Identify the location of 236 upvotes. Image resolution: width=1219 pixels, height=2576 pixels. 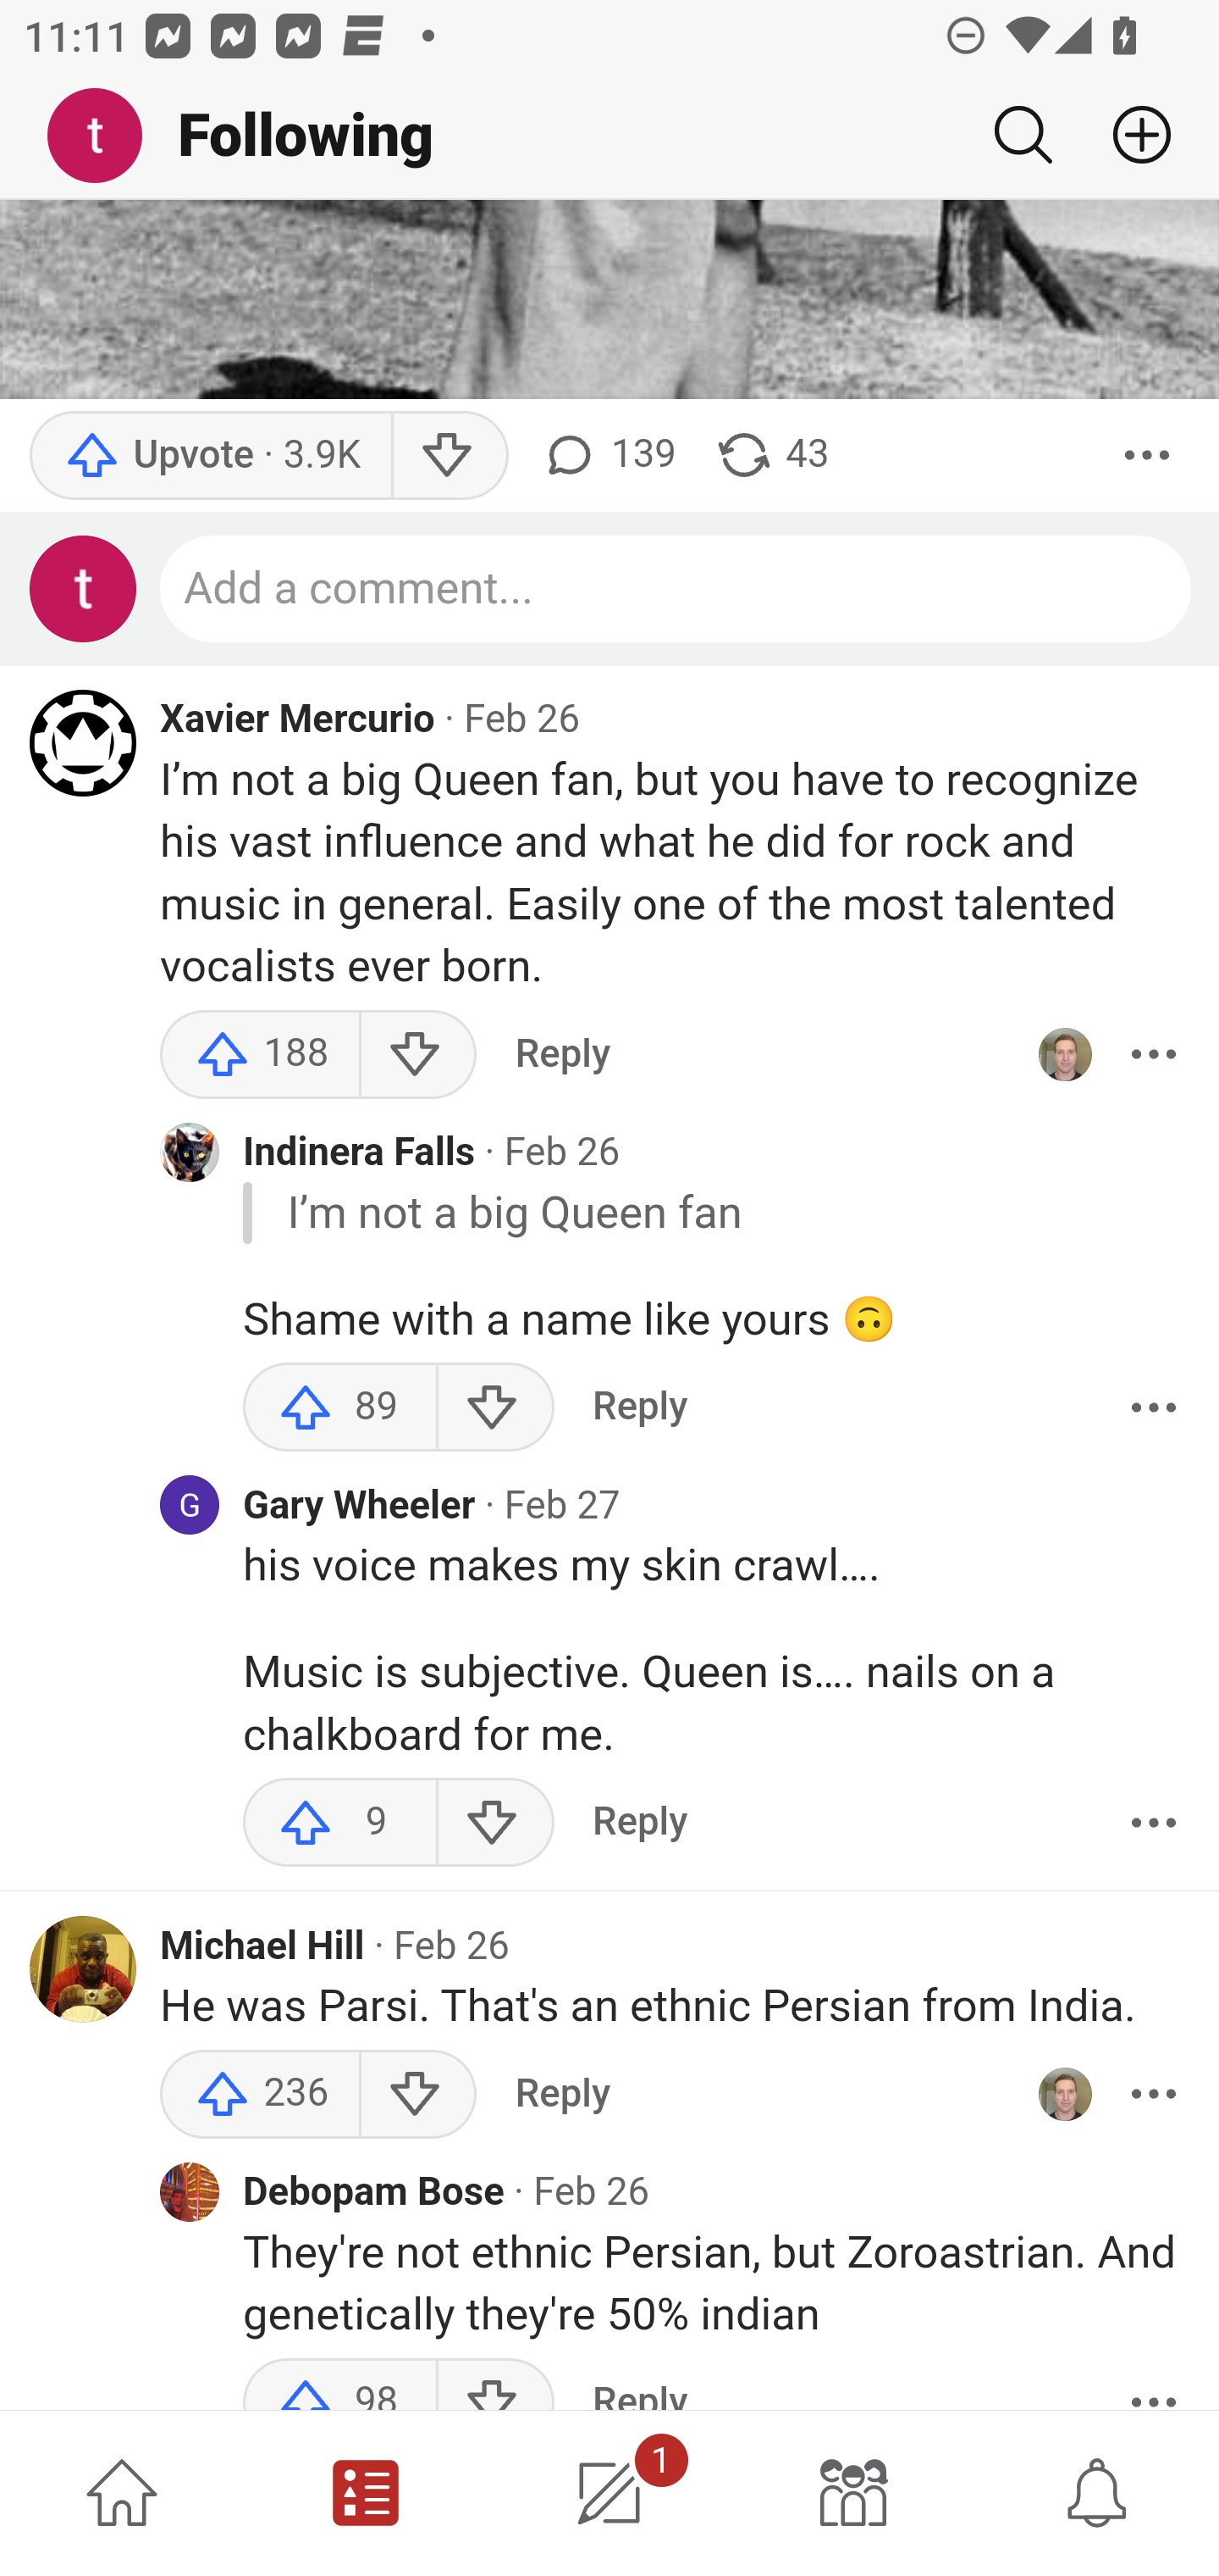
(261, 2096).